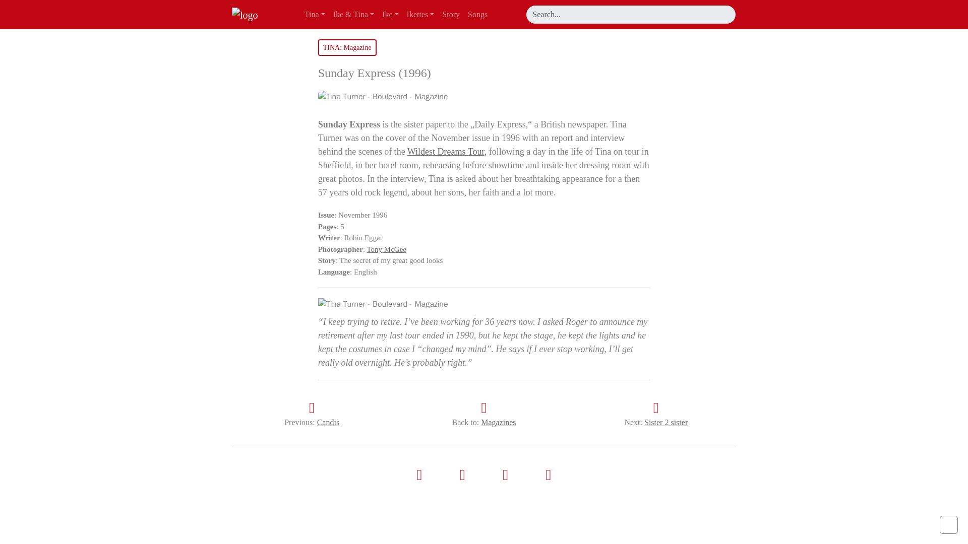 This screenshot has height=544, width=968. What do you see at coordinates (390, 14) in the screenshot?
I see `Ike` at bounding box center [390, 14].